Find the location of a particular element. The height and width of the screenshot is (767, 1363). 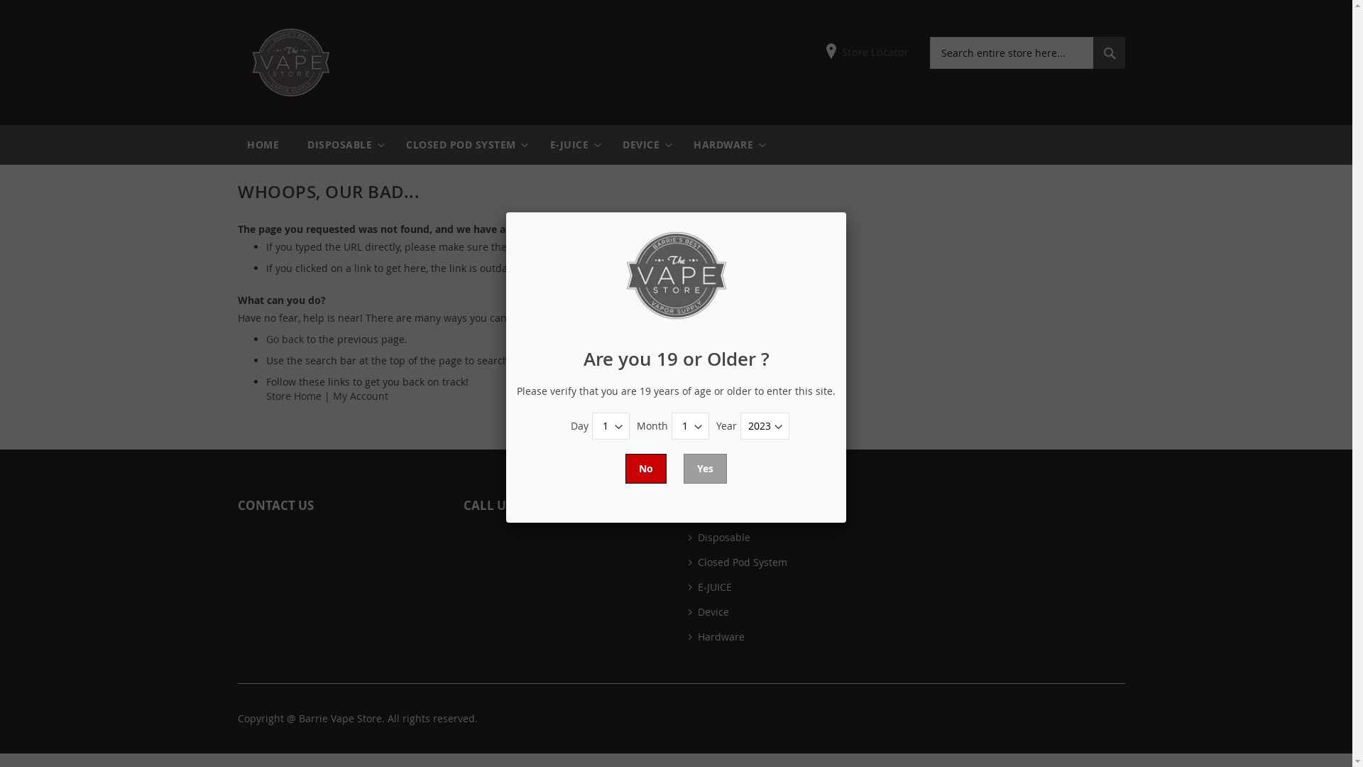

Go back is located at coordinates (285, 339).